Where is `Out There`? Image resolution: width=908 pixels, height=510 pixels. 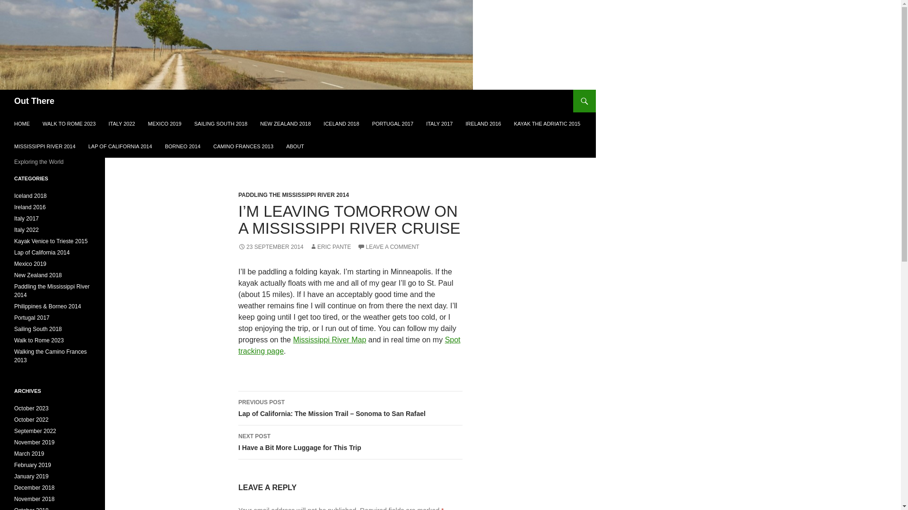 Out There is located at coordinates (34, 101).